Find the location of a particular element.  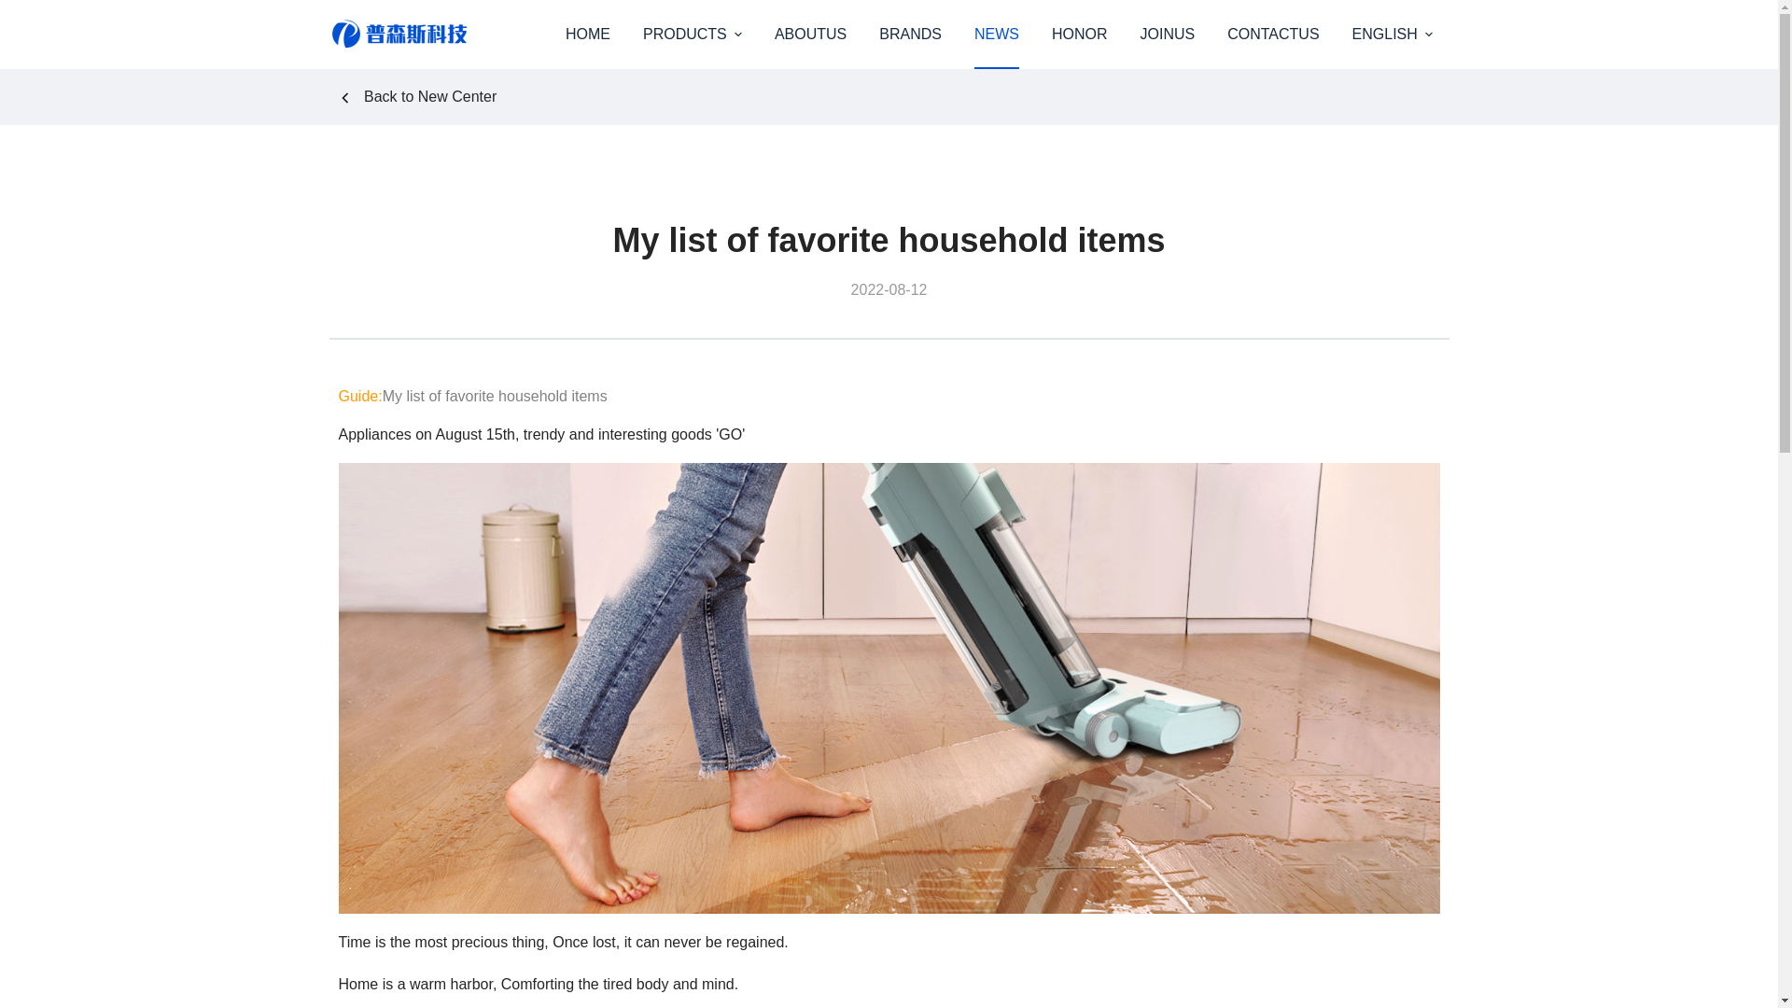

JOINUS is located at coordinates (1167, 35).